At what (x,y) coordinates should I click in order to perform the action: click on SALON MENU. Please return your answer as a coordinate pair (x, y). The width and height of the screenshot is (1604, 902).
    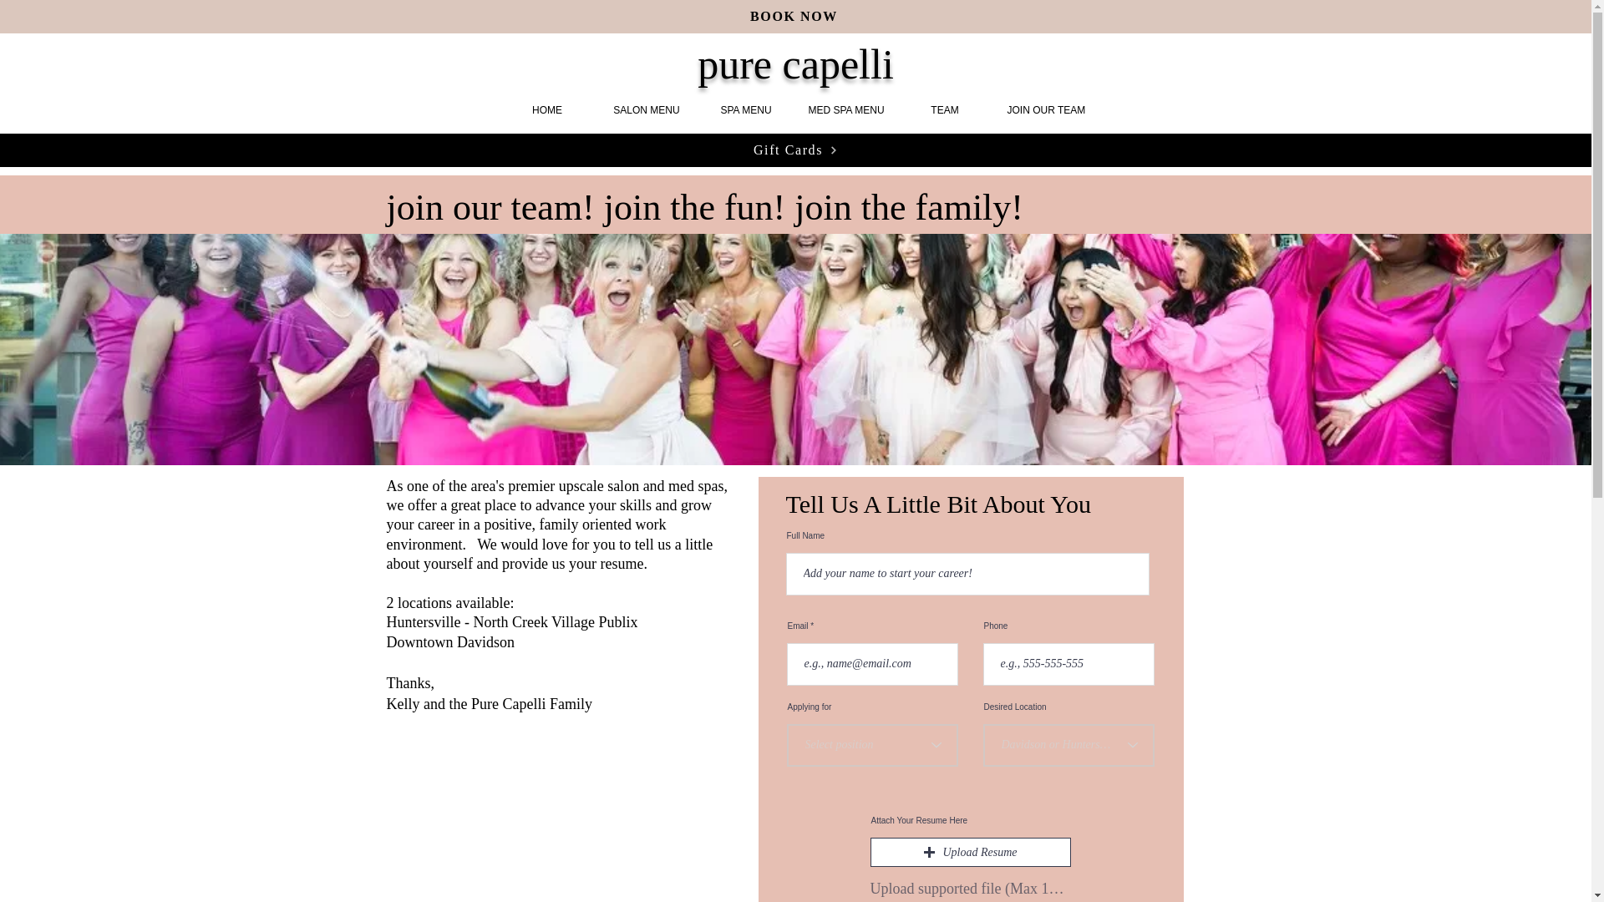
    Looking at the image, I should click on (647, 110).